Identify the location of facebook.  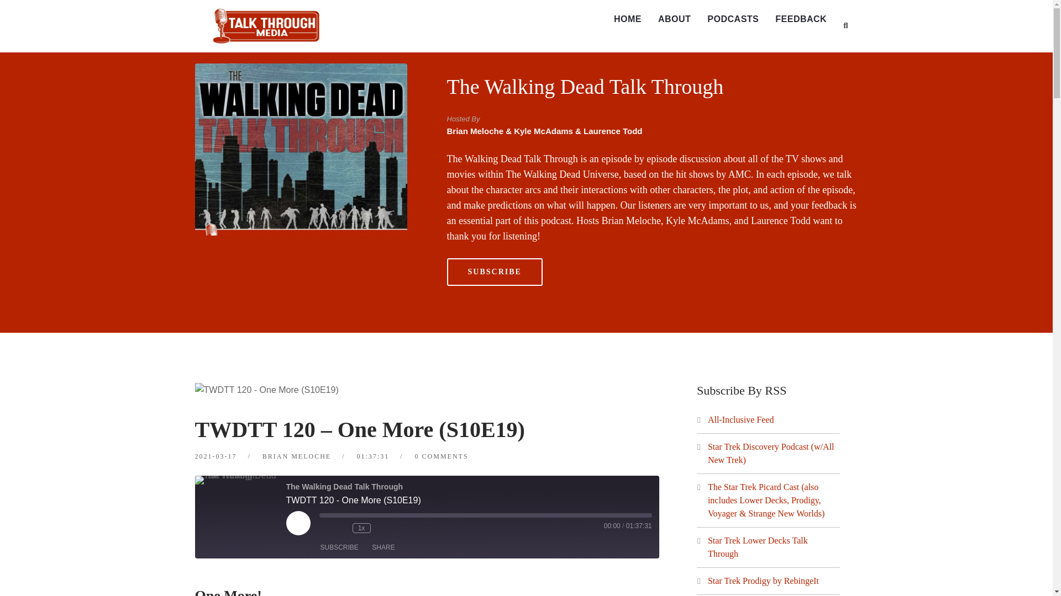
(454, 313).